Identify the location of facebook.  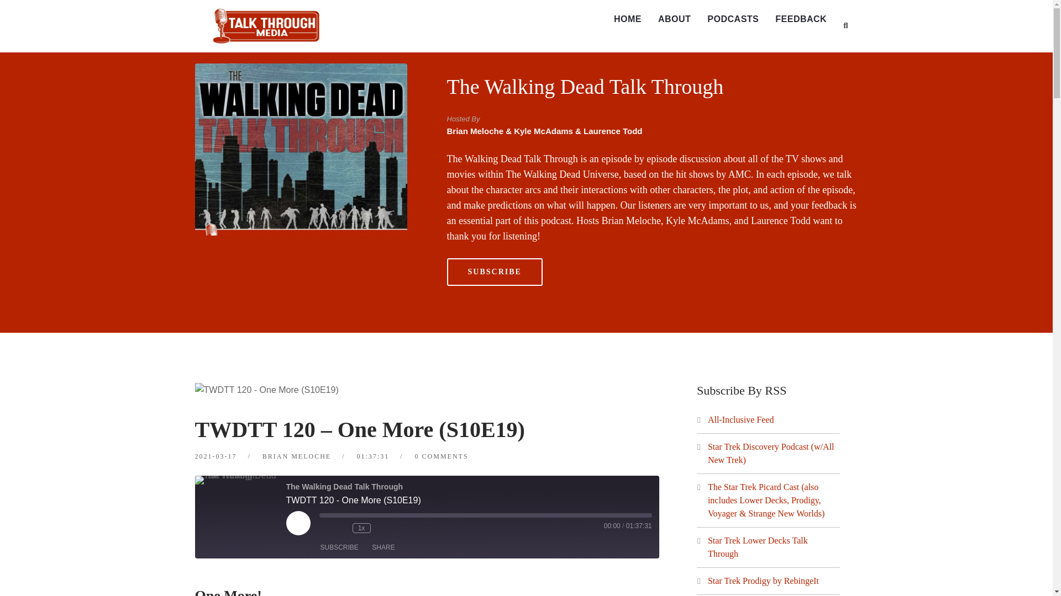
(454, 313).